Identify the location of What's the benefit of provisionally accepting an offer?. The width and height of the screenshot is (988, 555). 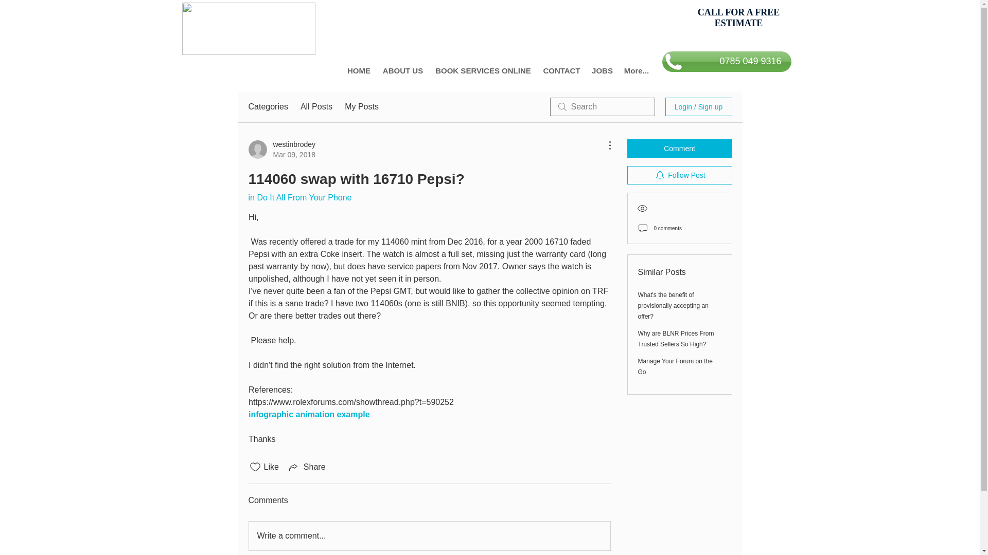
(673, 306).